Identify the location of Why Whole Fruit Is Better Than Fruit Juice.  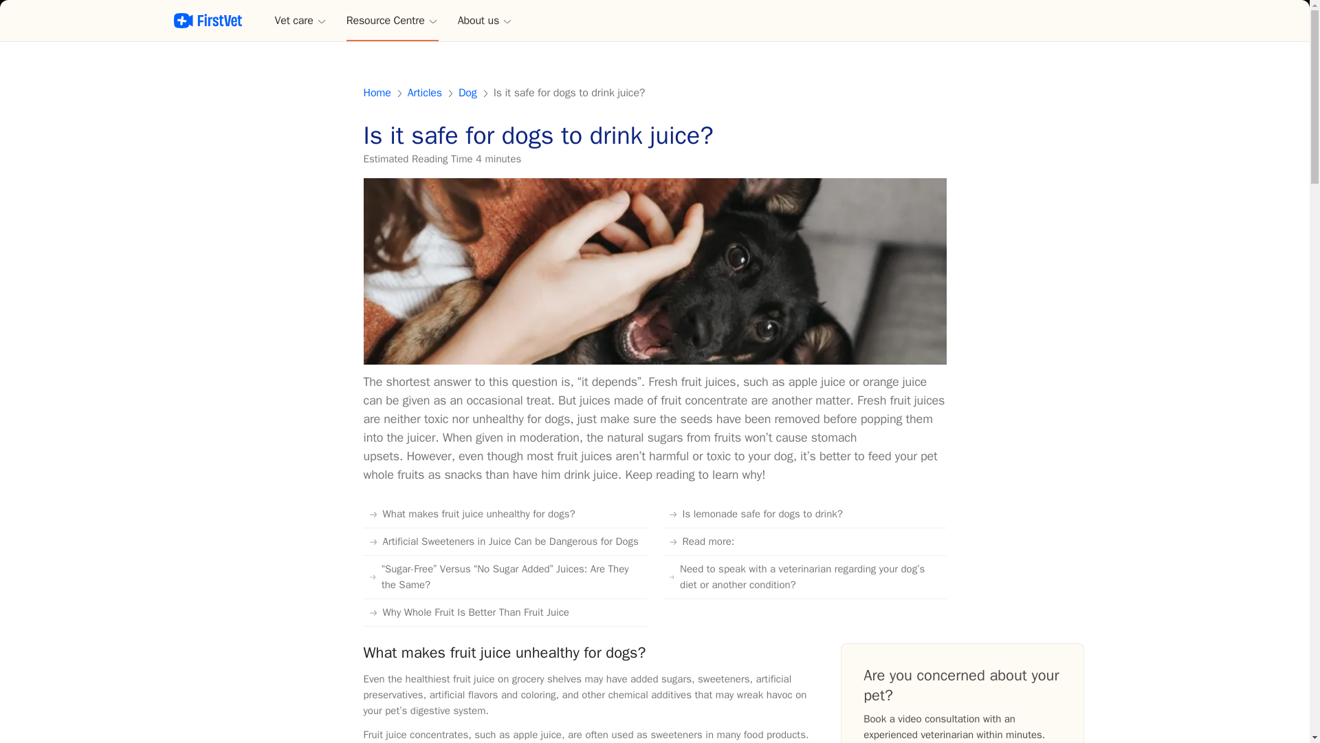
(505, 612).